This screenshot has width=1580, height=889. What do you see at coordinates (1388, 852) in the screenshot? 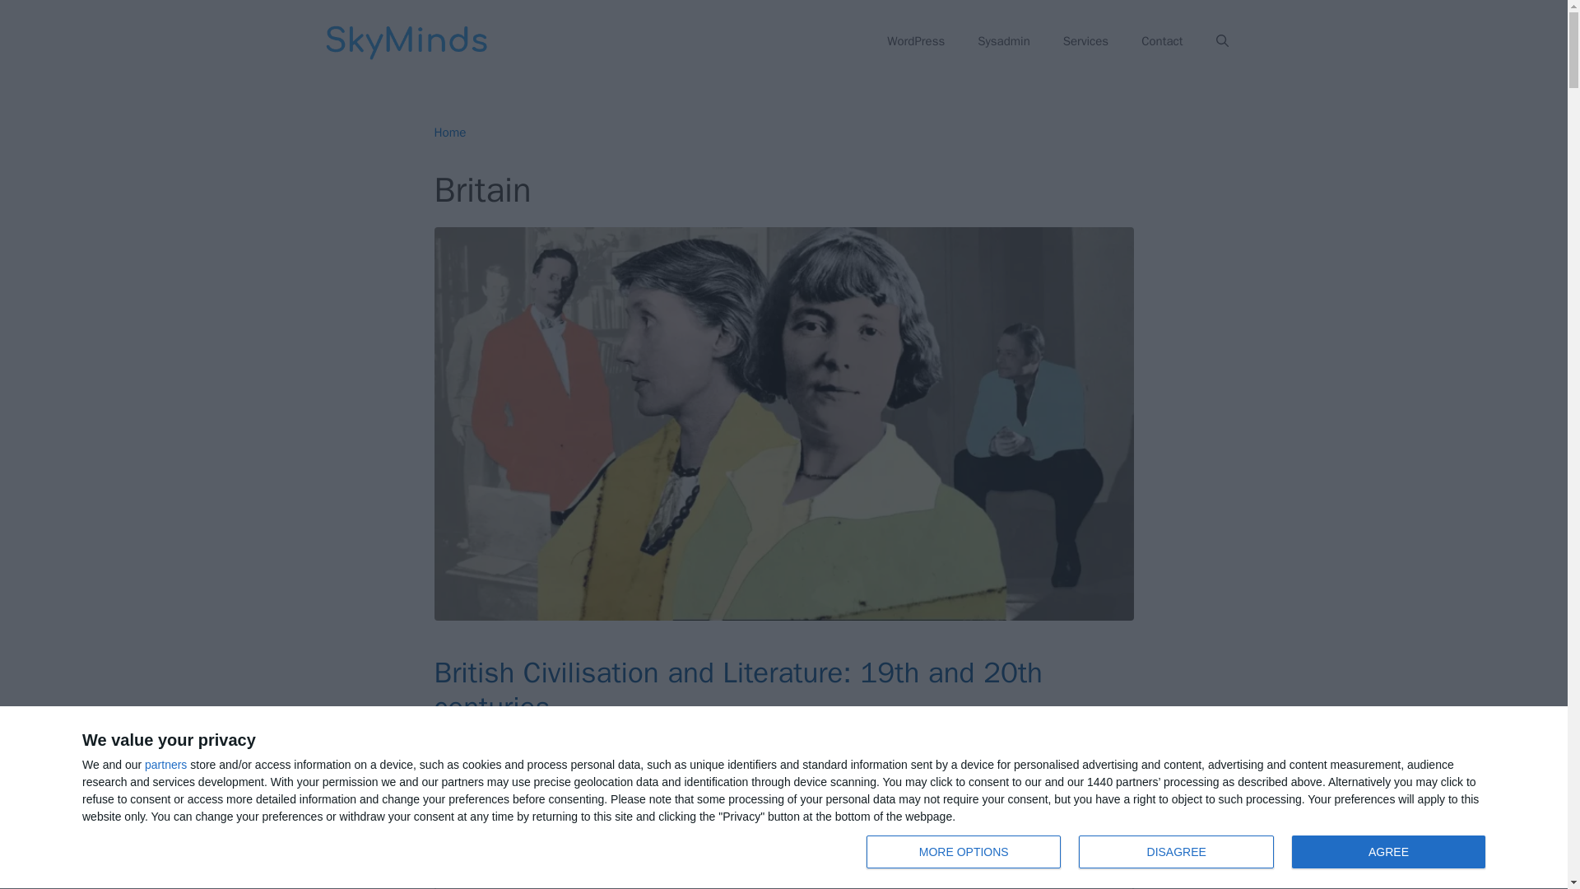
I see `AGREE` at bounding box center [1388, 852].